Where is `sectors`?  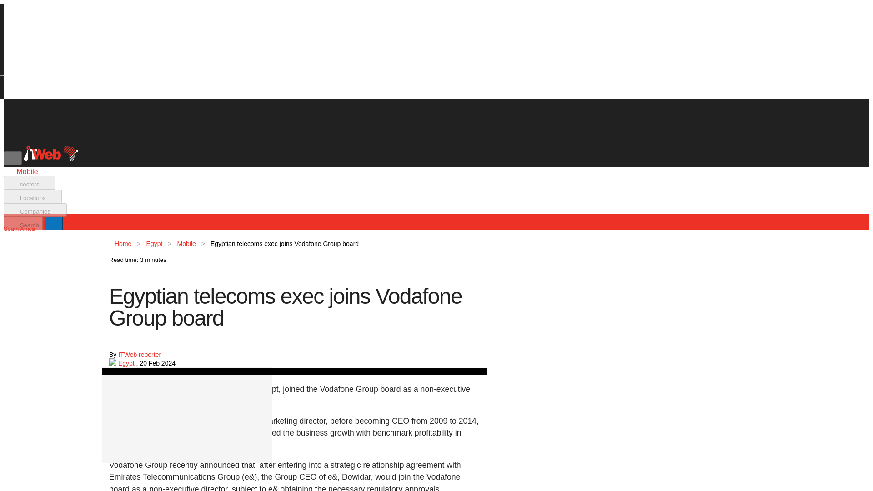
sectors is located at coordinates (29, 182).